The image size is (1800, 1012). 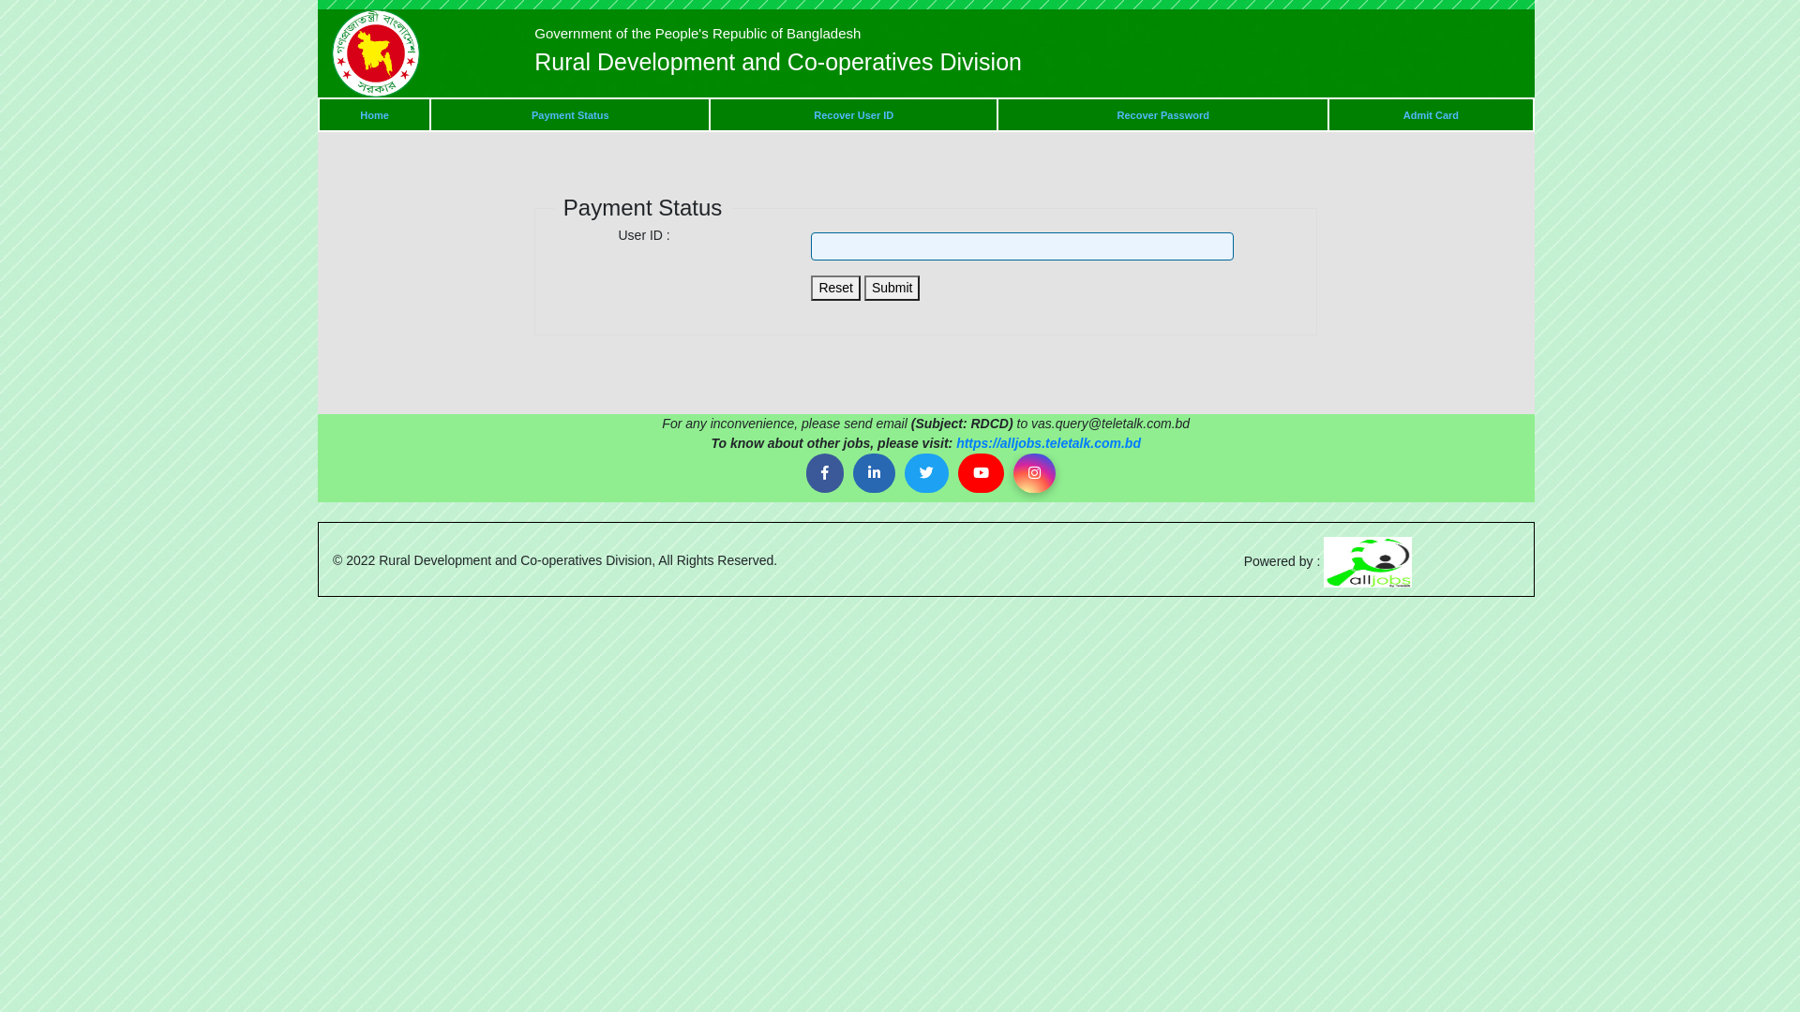 What do you see at coordinates (1163, 115) in the screenshot?
I see `Recover Password` at bounding box center [1163, 115].